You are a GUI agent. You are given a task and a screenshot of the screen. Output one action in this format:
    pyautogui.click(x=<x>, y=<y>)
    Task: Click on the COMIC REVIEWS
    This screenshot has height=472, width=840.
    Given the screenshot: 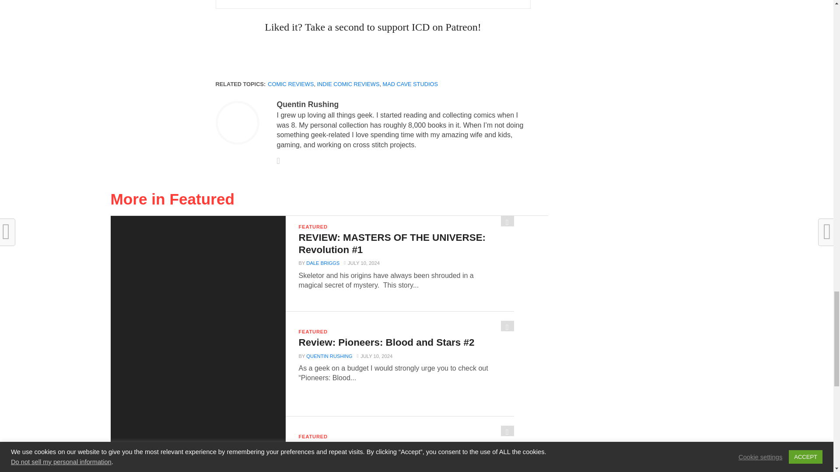 What is the action you would take?
    pyautogui.click(x=290, y=84)
    